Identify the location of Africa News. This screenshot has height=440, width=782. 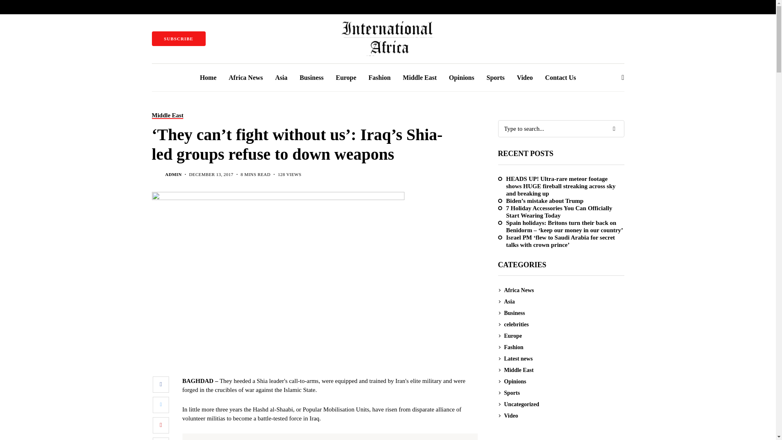
(246, 77).